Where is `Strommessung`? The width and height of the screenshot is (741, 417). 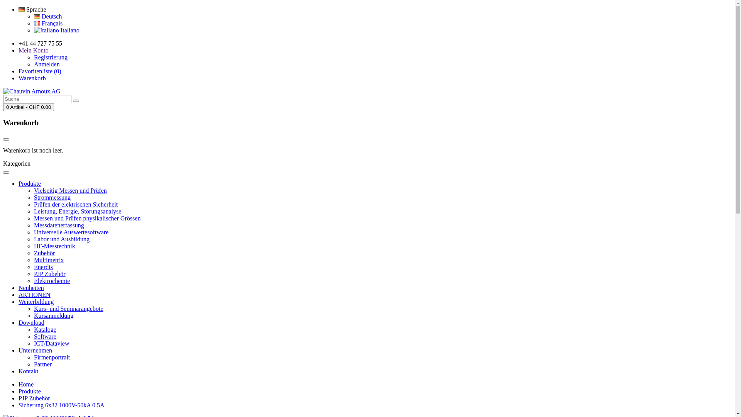
Strommessung is located at coordinates (52, 198).